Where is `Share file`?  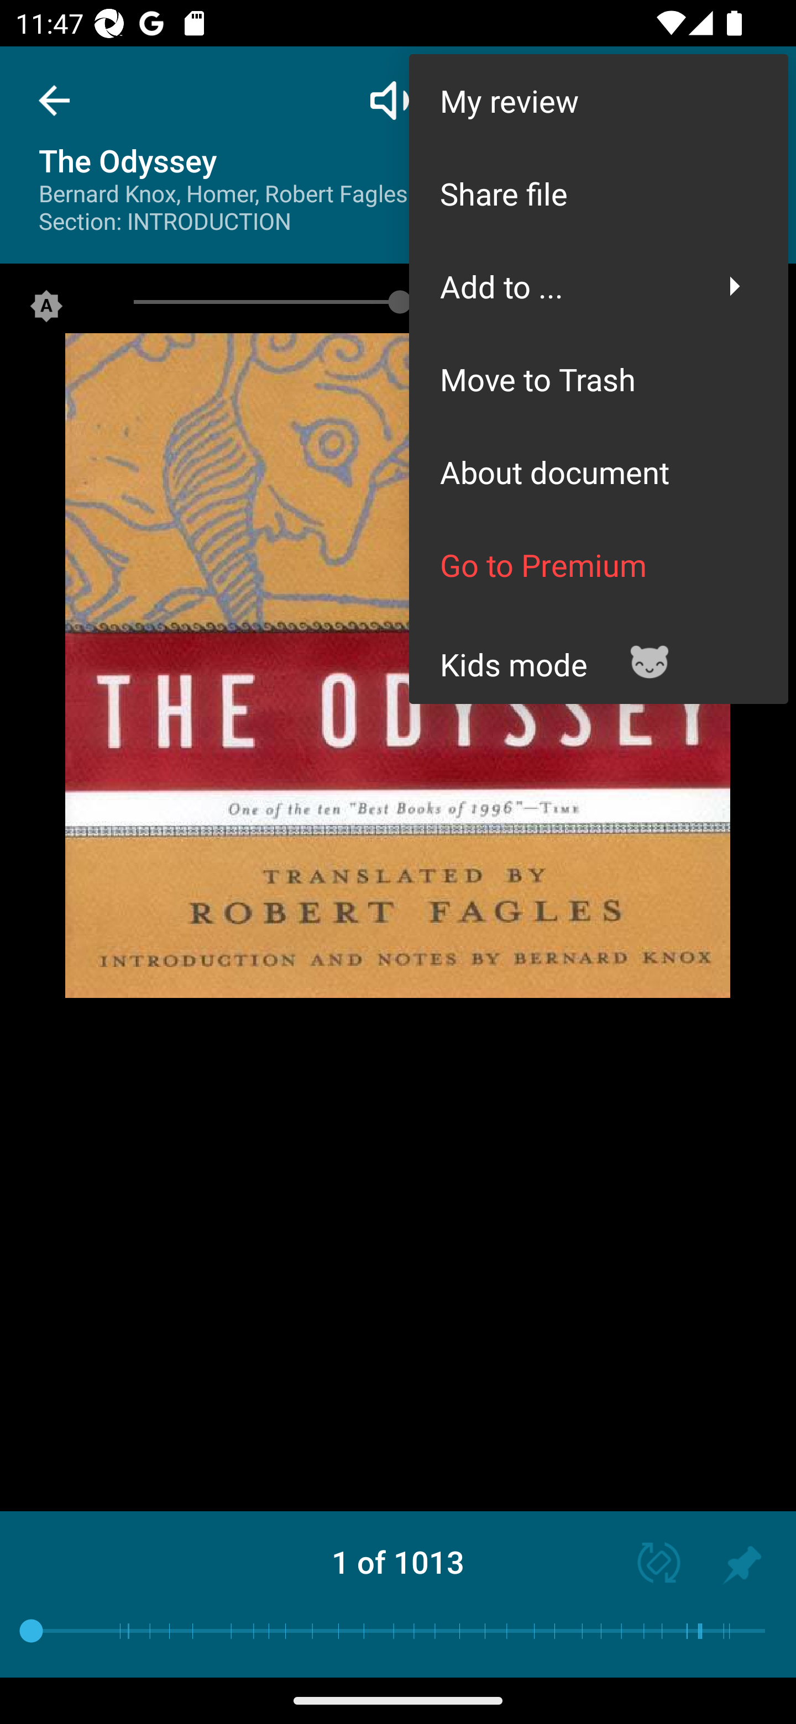 Share file is located at coordinates (598, 193).